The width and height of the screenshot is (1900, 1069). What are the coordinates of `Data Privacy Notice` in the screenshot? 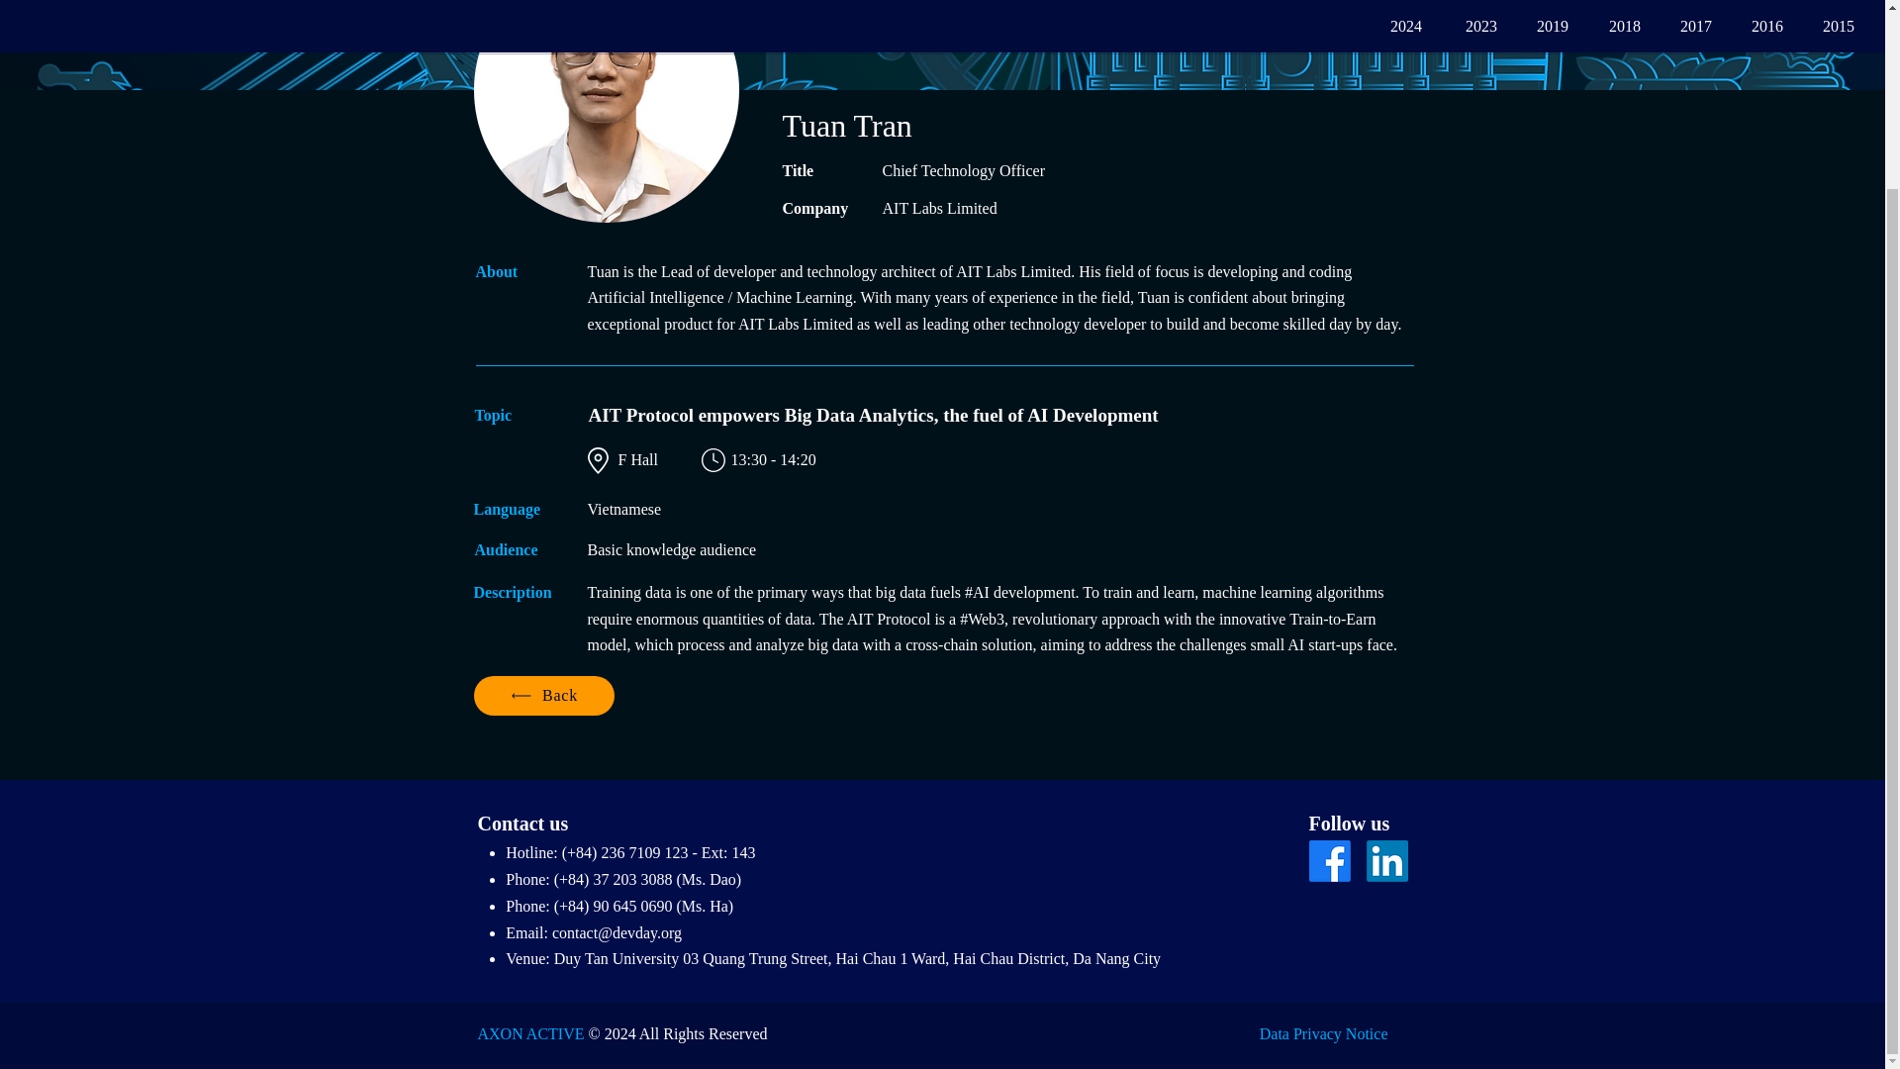 It's located at (1324, 1033).